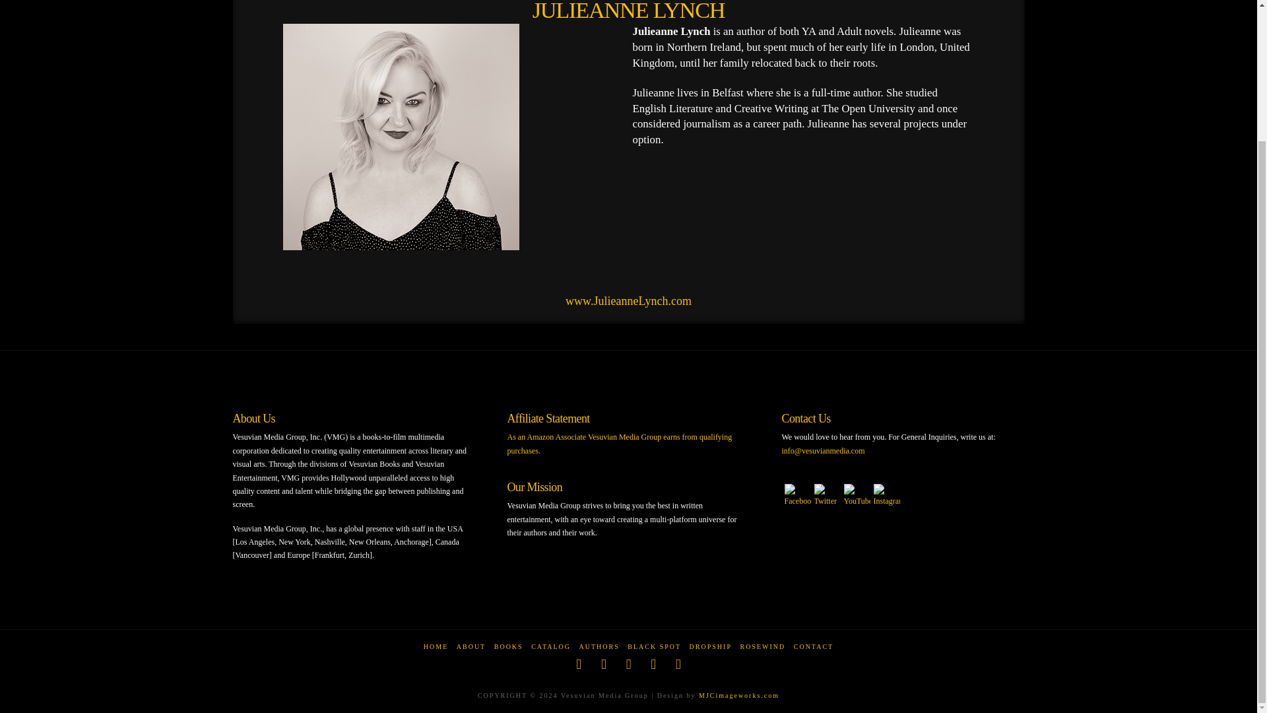 The height and width of the screenshot is (713, 1267). I want to click on Twitter, so click(828, 495).